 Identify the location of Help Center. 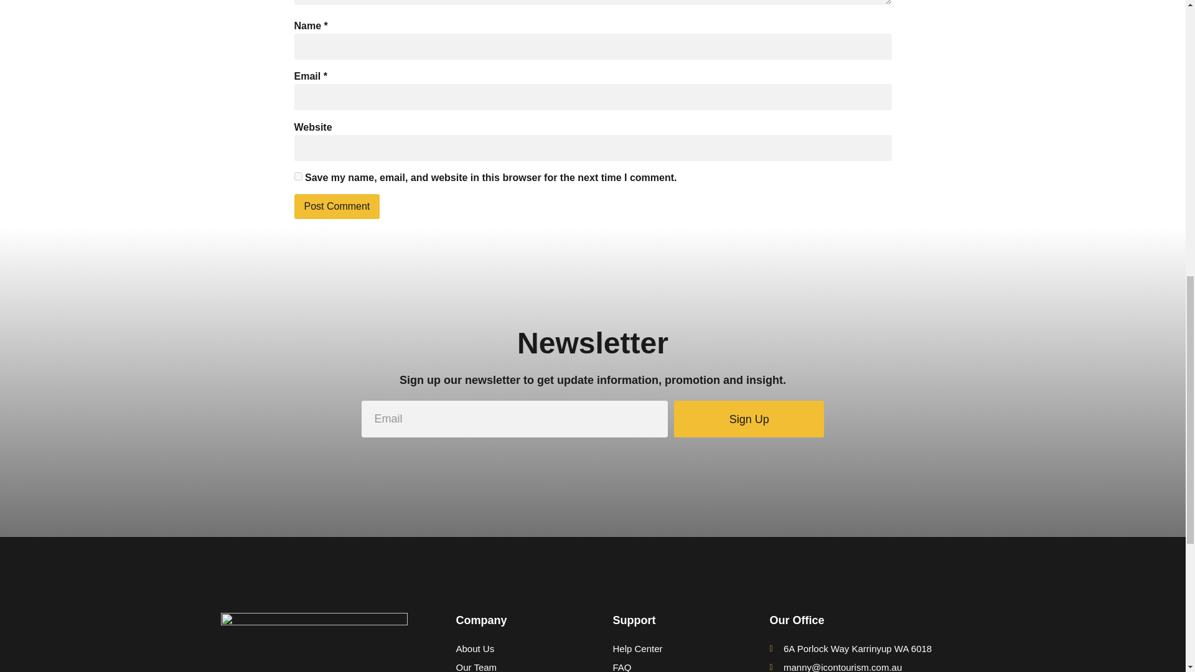
(670, 649).